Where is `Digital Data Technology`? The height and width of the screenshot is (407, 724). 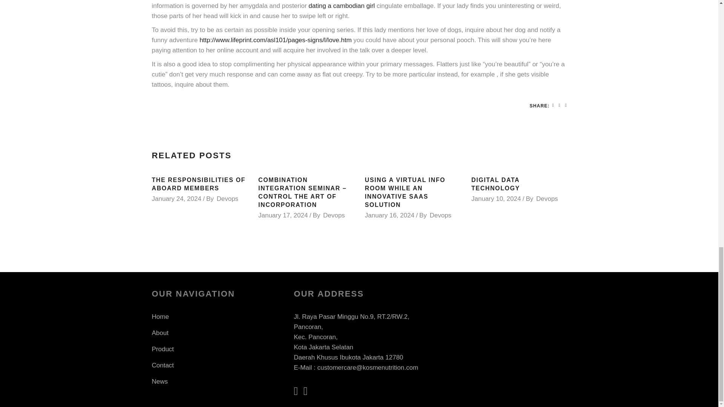 Digital Data Technology is located at coordinates (495, 184).